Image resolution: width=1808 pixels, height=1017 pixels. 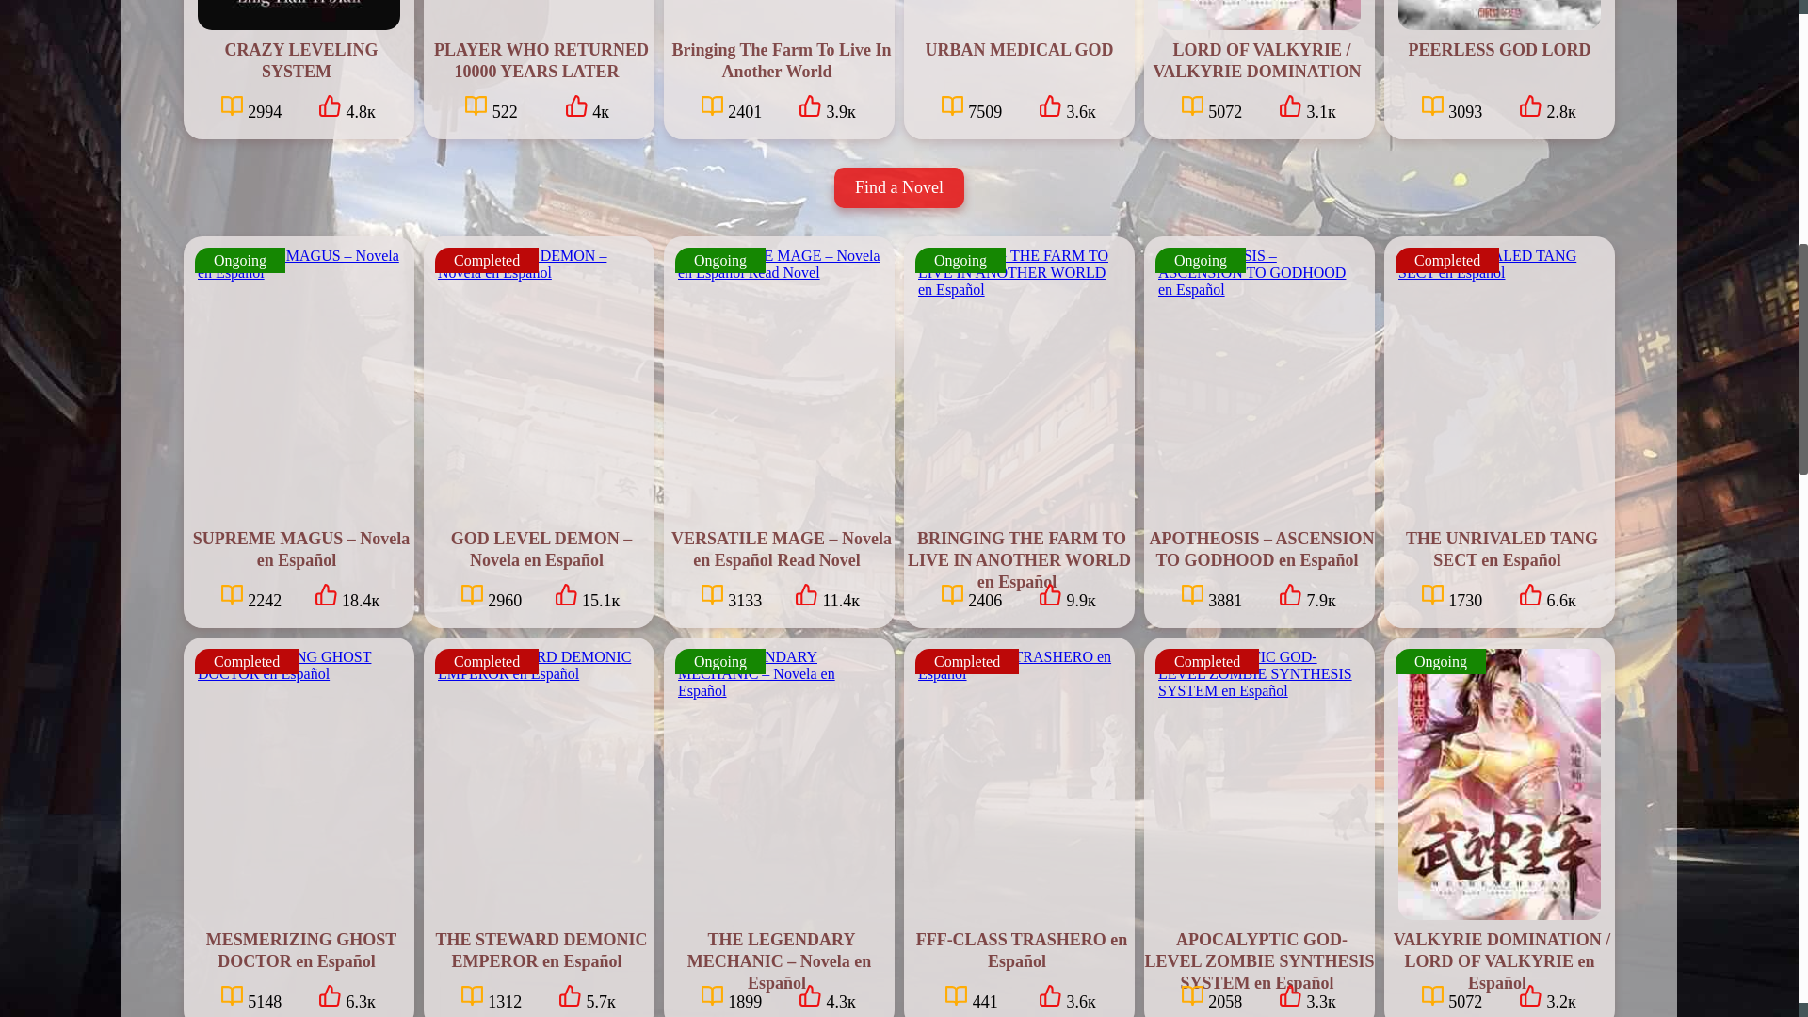 I want to click on Liked 4768 people - JOIN!, so click(x=346, y=107).